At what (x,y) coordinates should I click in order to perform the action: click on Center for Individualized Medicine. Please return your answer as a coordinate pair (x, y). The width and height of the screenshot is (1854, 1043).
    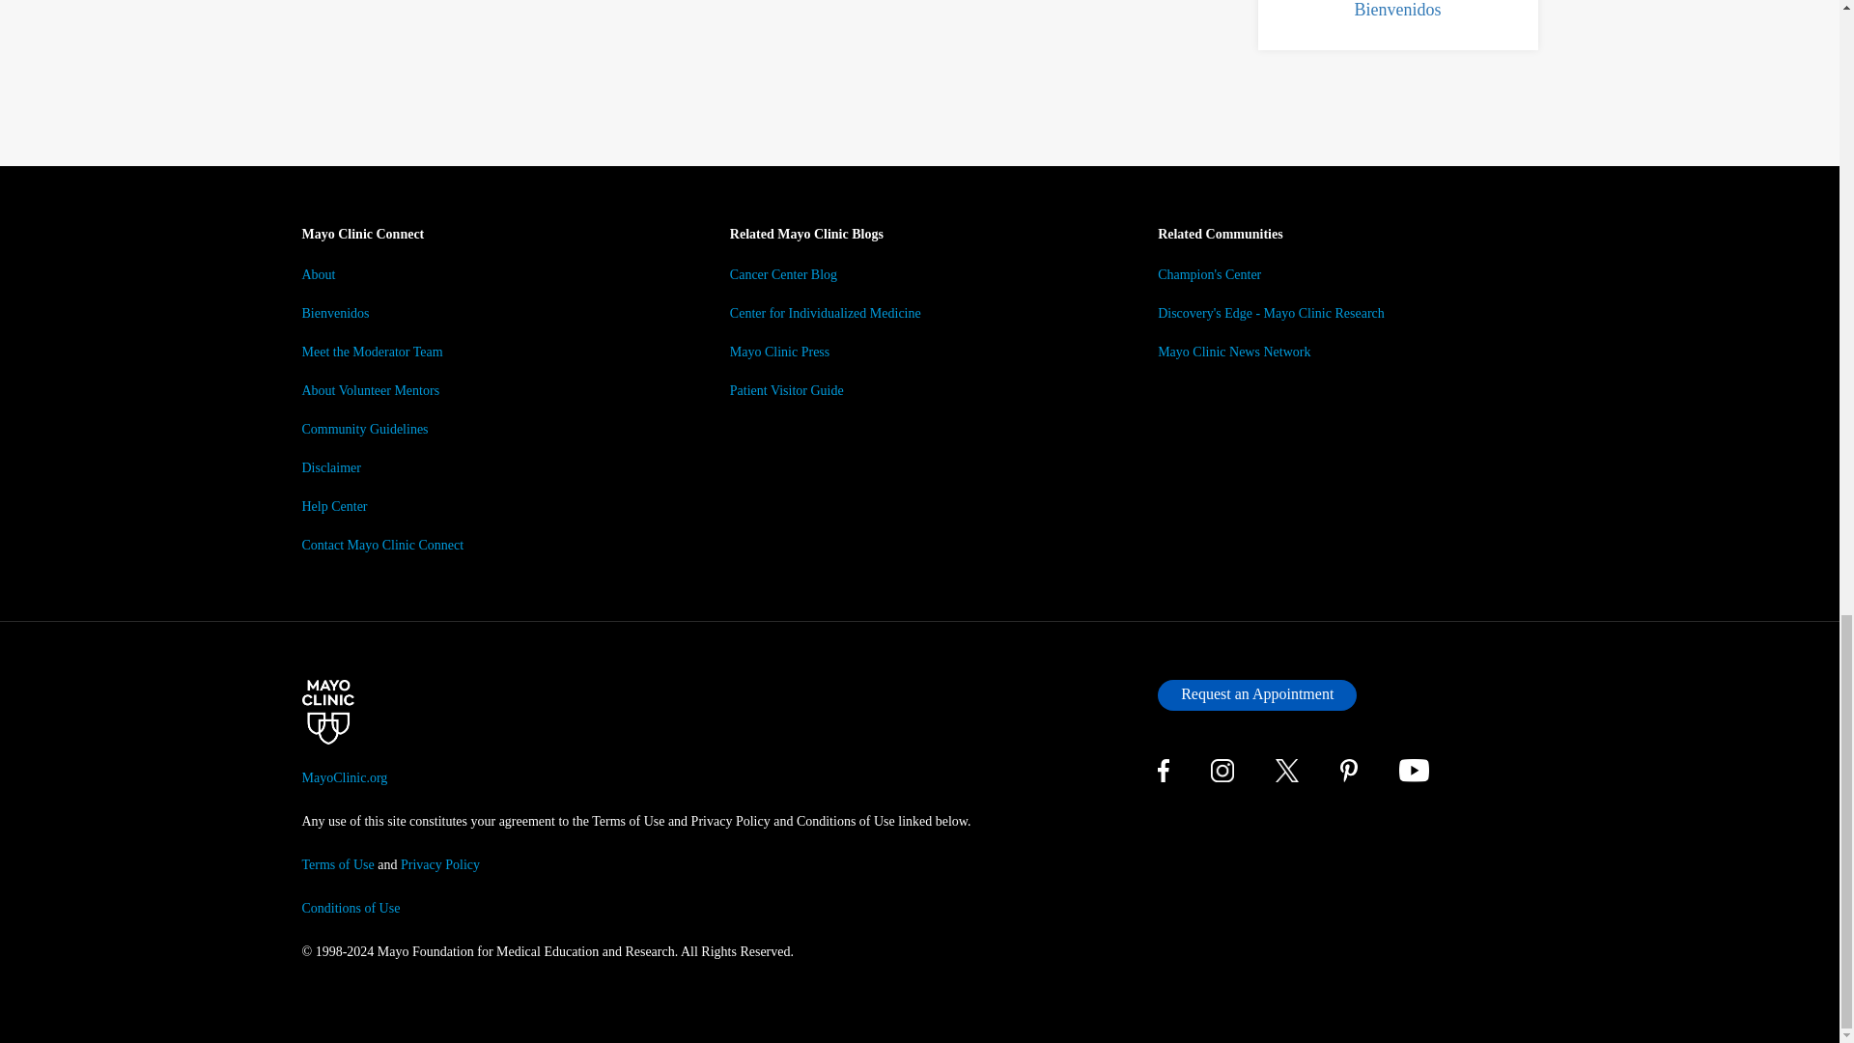
    Looking at the image, I should click on (826, 313).